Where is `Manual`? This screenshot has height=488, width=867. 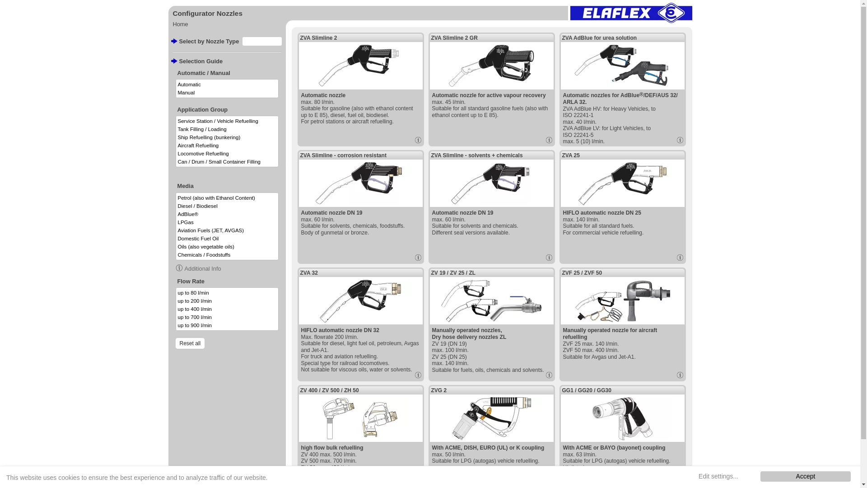 Manual is located at coordinates (227, 93).